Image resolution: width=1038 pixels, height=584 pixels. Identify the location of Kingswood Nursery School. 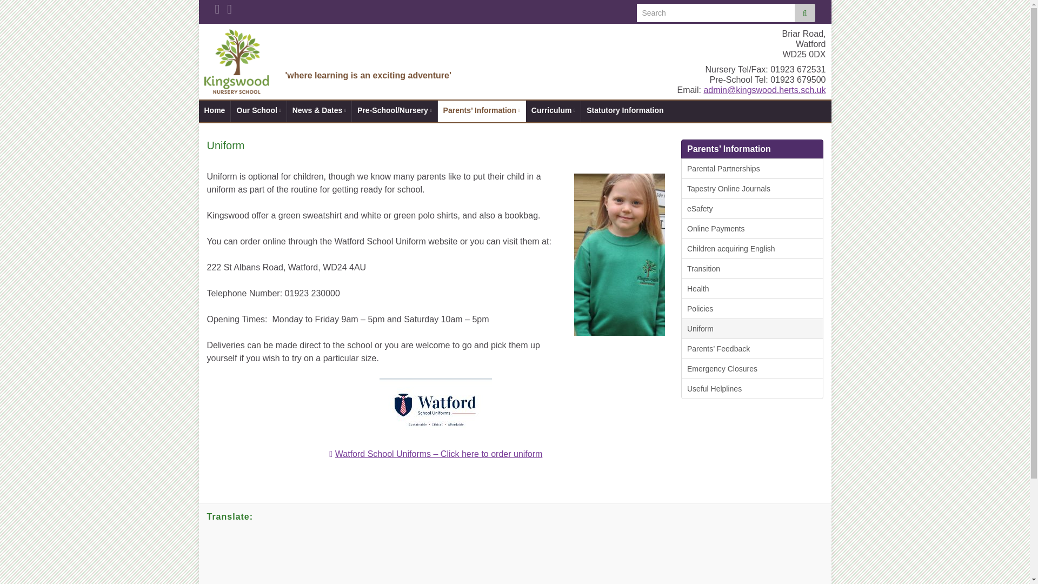
(405, 49).